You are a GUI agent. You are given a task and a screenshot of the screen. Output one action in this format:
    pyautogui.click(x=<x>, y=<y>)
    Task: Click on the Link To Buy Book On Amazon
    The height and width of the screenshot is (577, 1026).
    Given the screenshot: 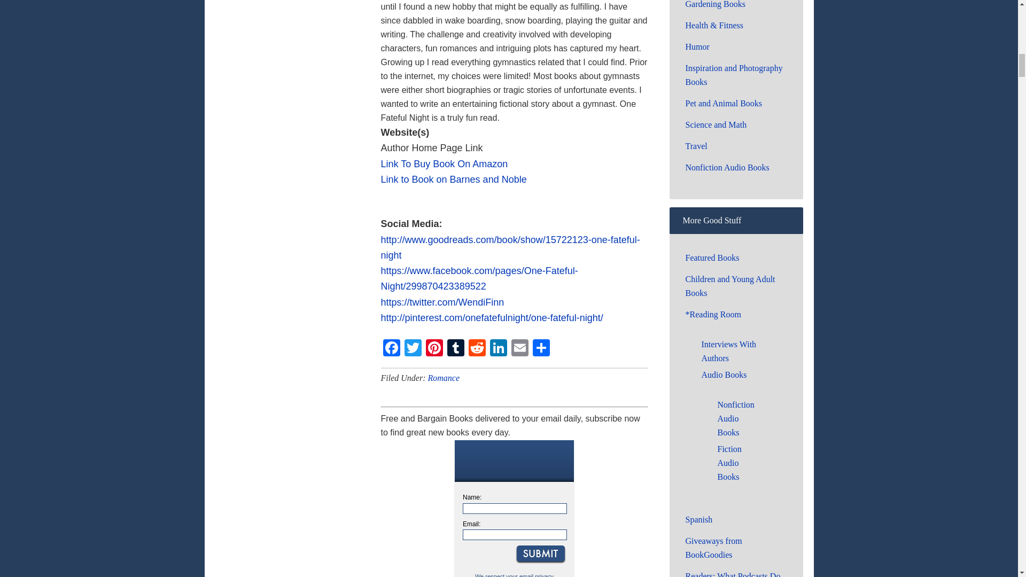 What is the action you would take?
    pyautogui.click(x=444, y=163)
    